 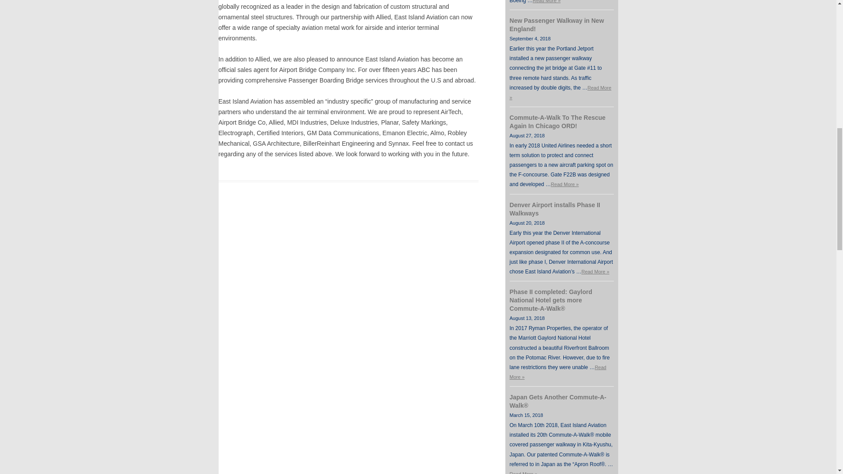 I want to click on Denver Airport installs Phase II Walkways, so click(x=555, y=209).